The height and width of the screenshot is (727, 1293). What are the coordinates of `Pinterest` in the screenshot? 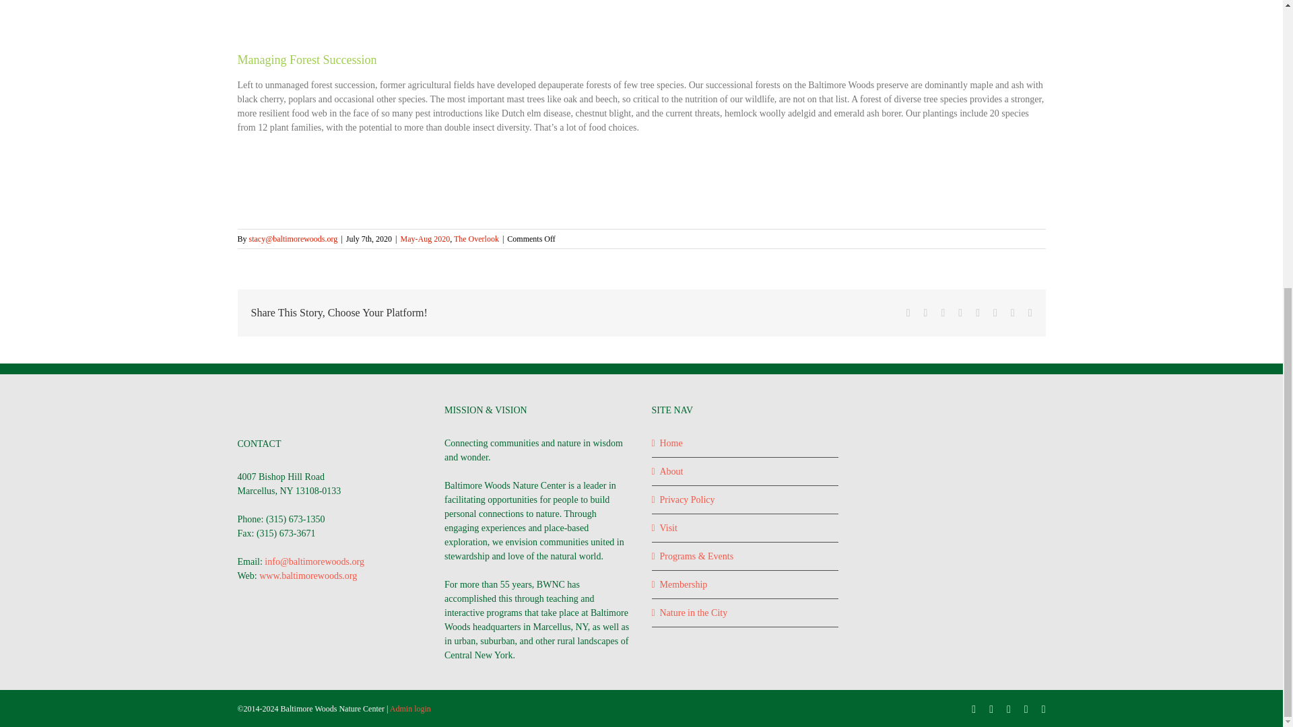 It's located at (995, 312).